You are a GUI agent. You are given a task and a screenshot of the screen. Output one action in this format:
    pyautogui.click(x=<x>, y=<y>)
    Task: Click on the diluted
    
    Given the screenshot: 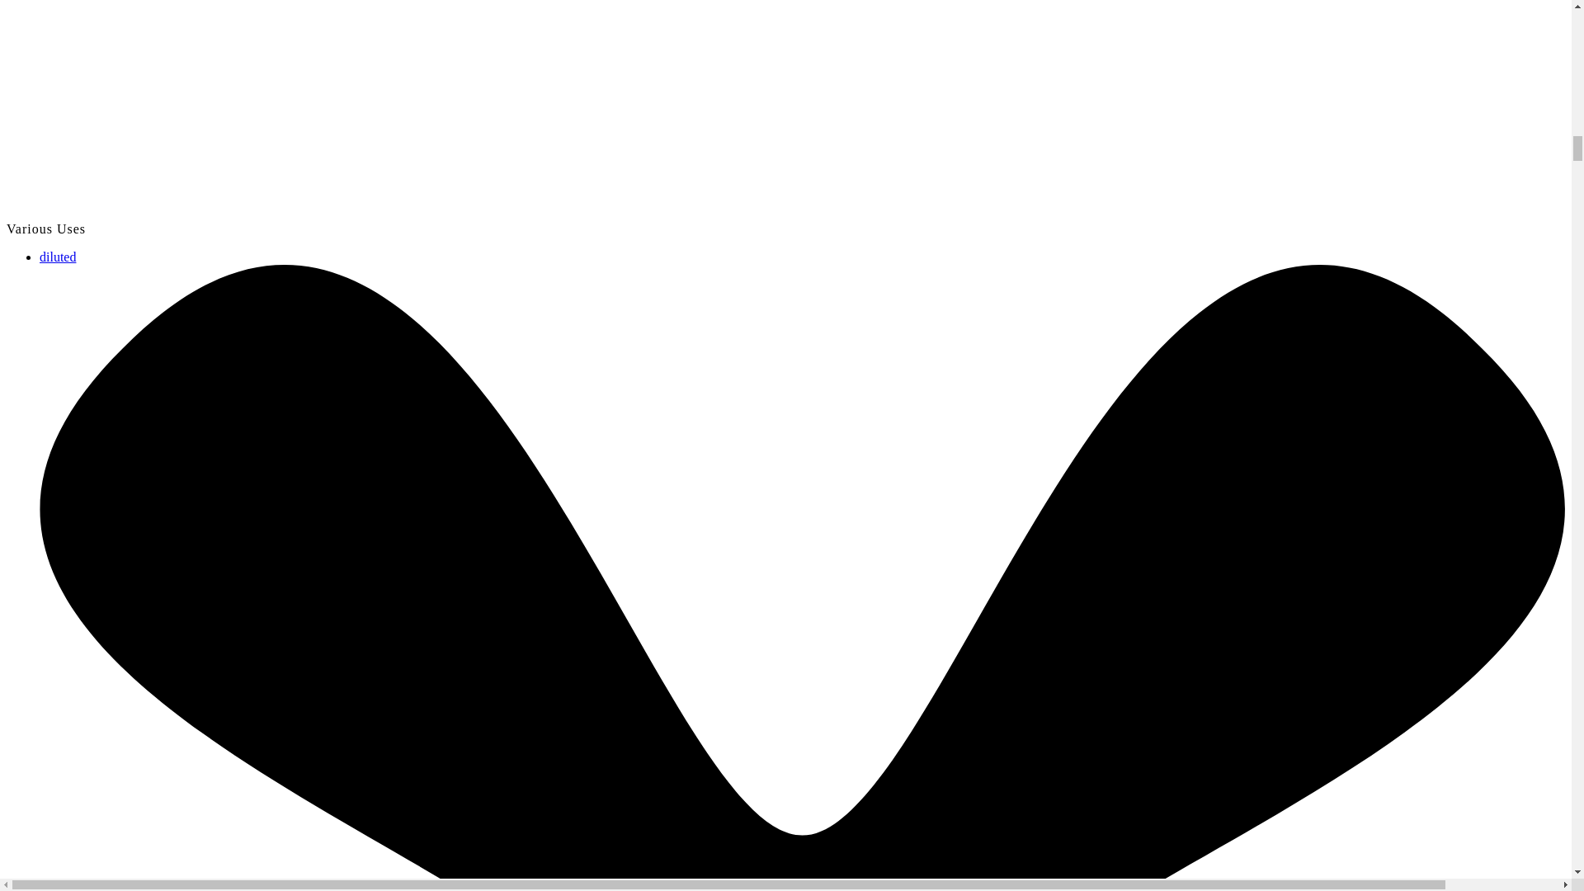 What is the action you would take?
    pyautogui.click(x=58, y=257)
    